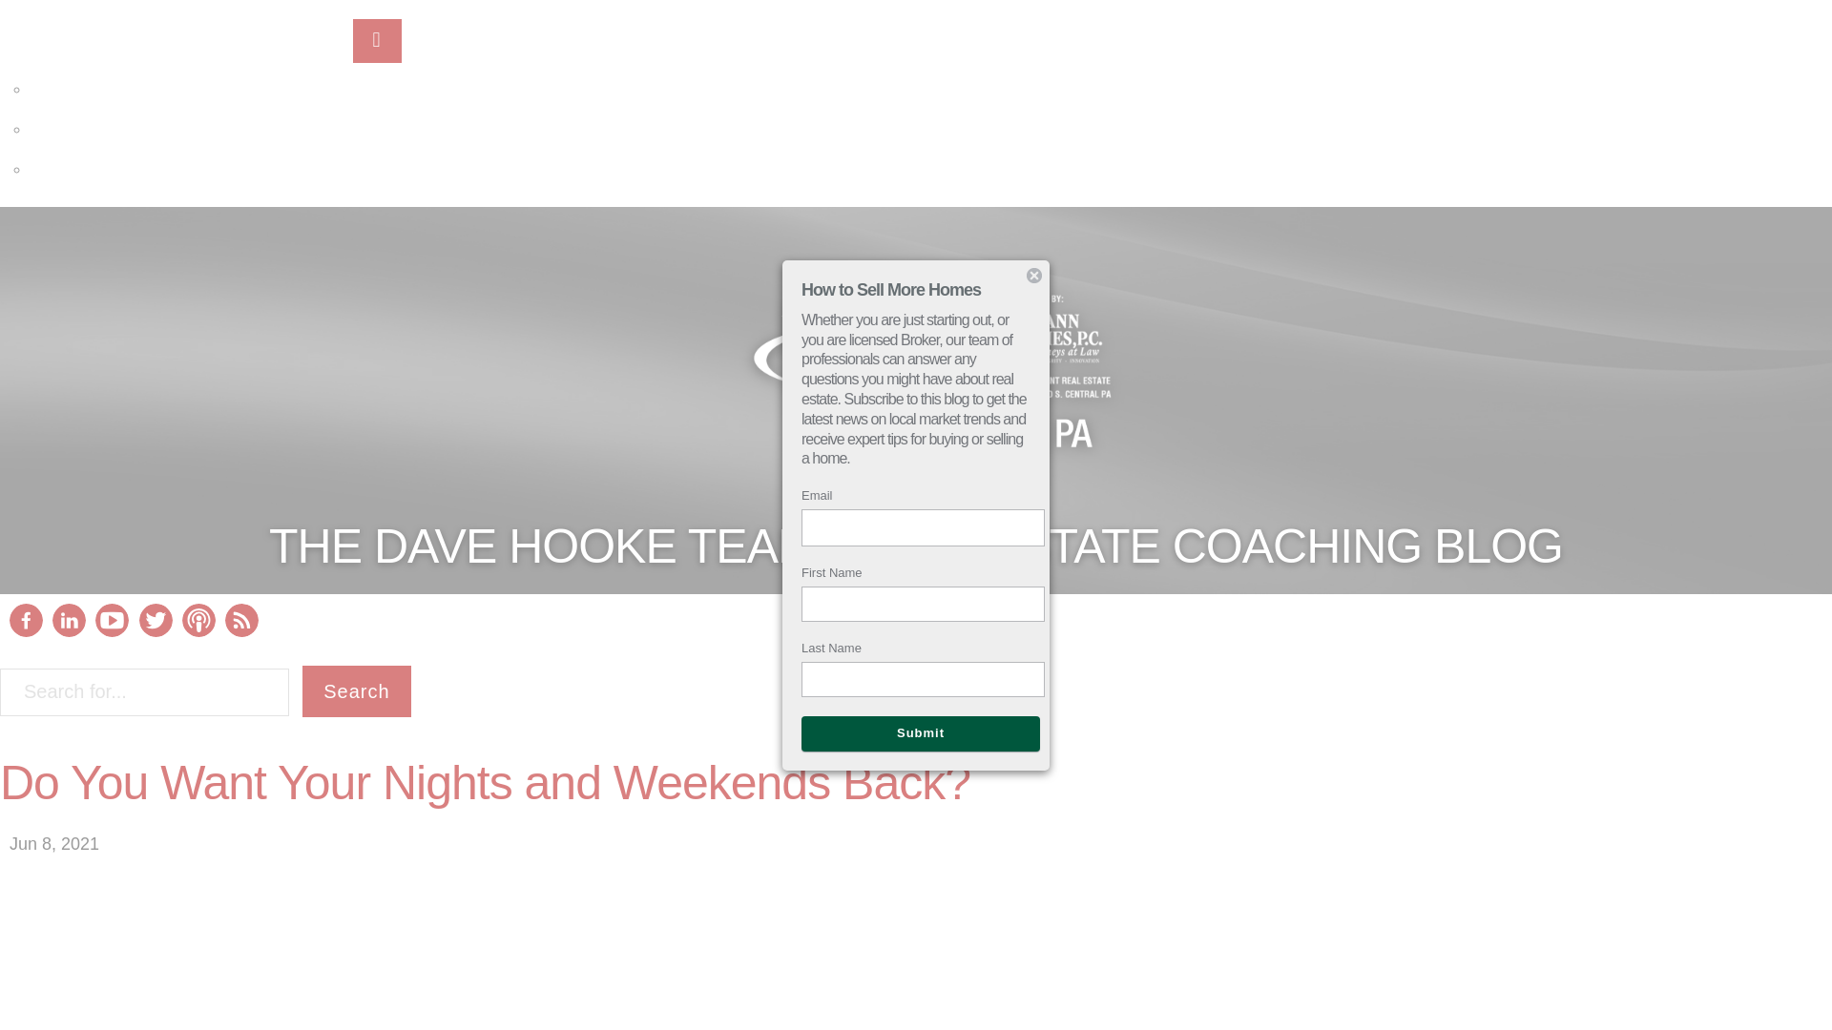 The width and height of the screenshot is (1832, 1030). I want to click on rss, so click(241, 631).